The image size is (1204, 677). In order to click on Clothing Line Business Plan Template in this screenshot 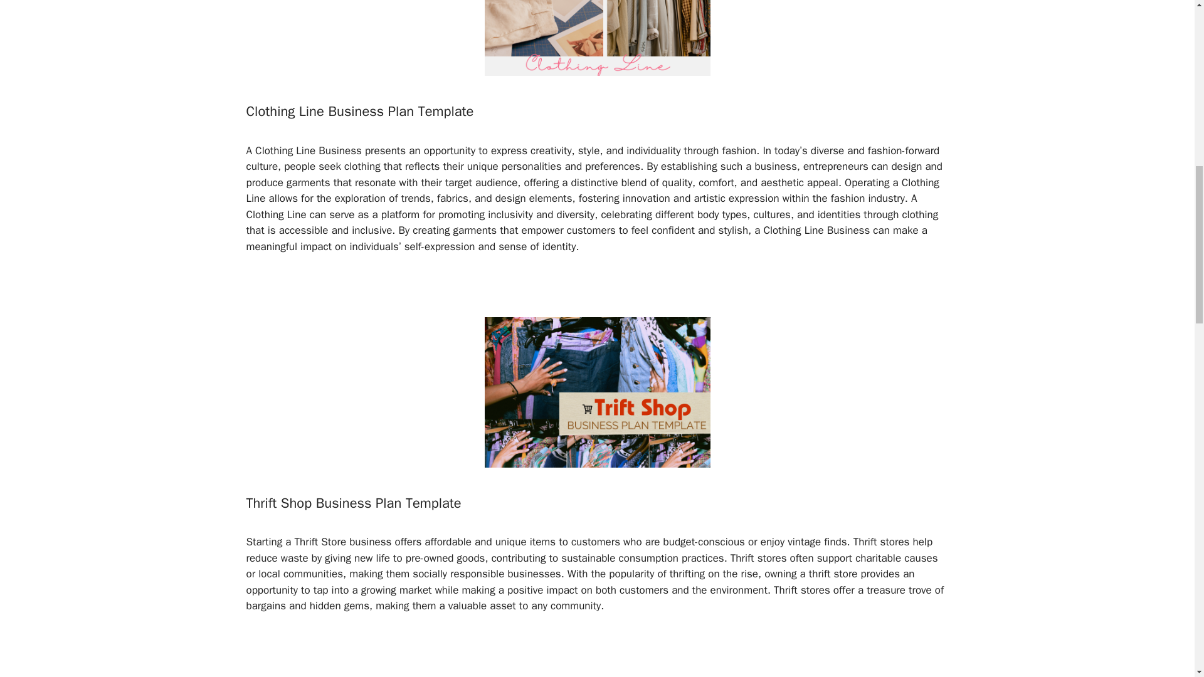, I will do `click(359, 112)`.